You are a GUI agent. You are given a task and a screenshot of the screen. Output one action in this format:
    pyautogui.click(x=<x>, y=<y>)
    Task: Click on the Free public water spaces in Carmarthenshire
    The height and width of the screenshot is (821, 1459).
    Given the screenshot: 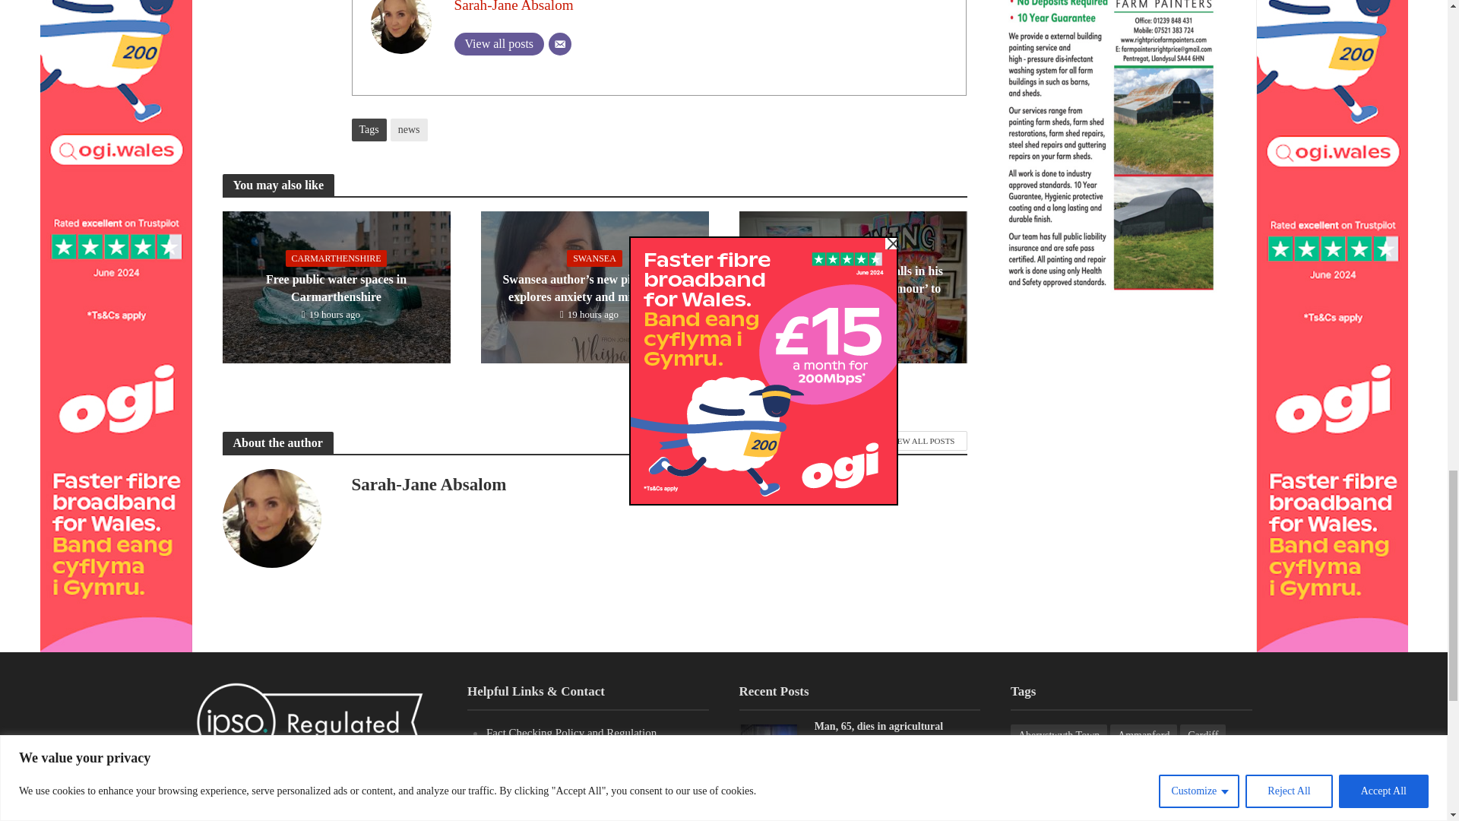 What is the action you would take?
    pyautogui.click(x=335, y=286)
    